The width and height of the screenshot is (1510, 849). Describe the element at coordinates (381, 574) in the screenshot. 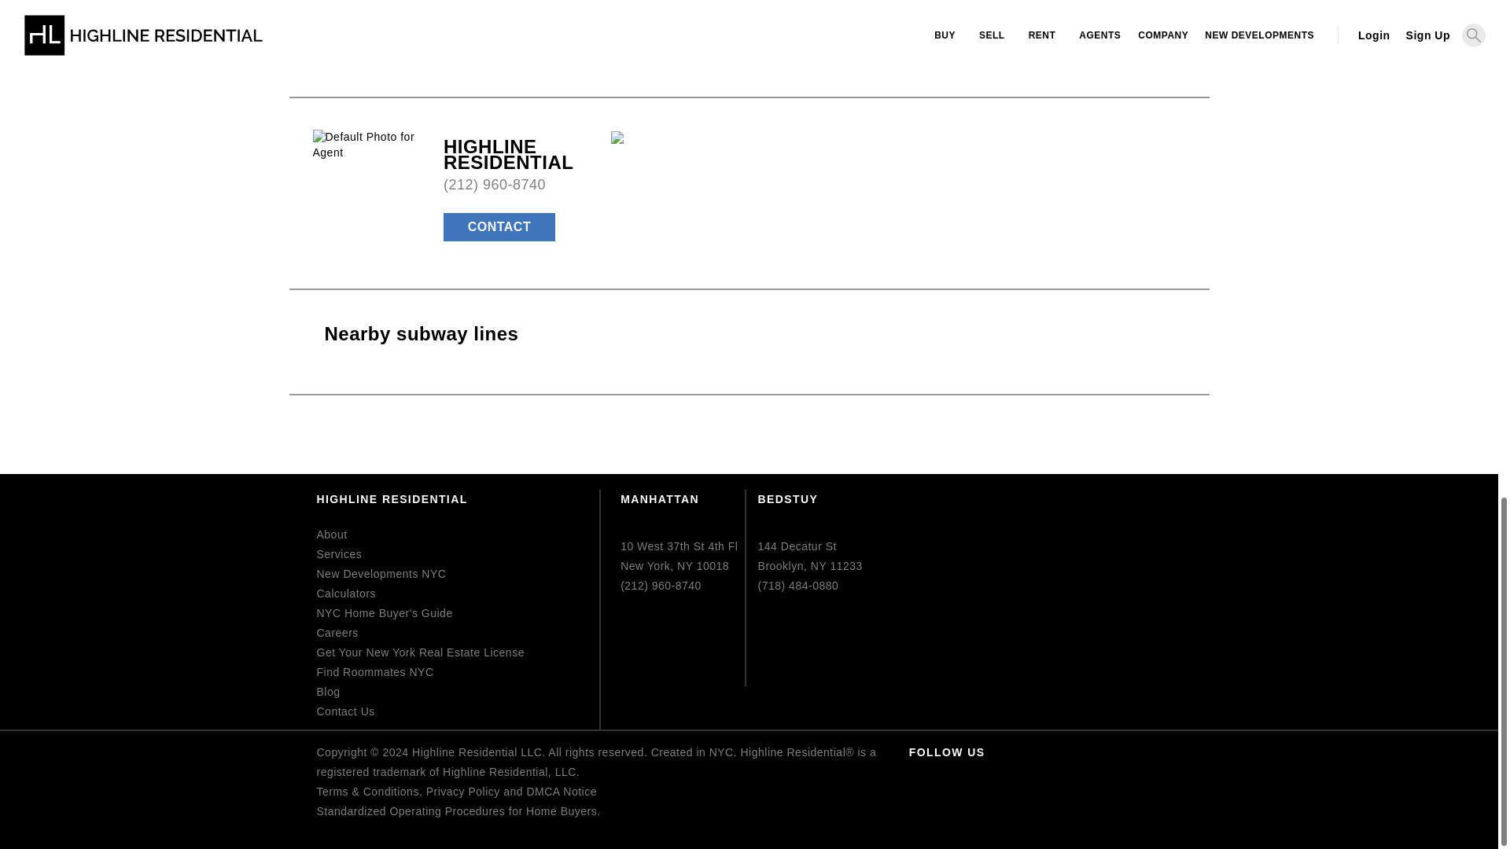

I see `New Developments NYC` at that location.